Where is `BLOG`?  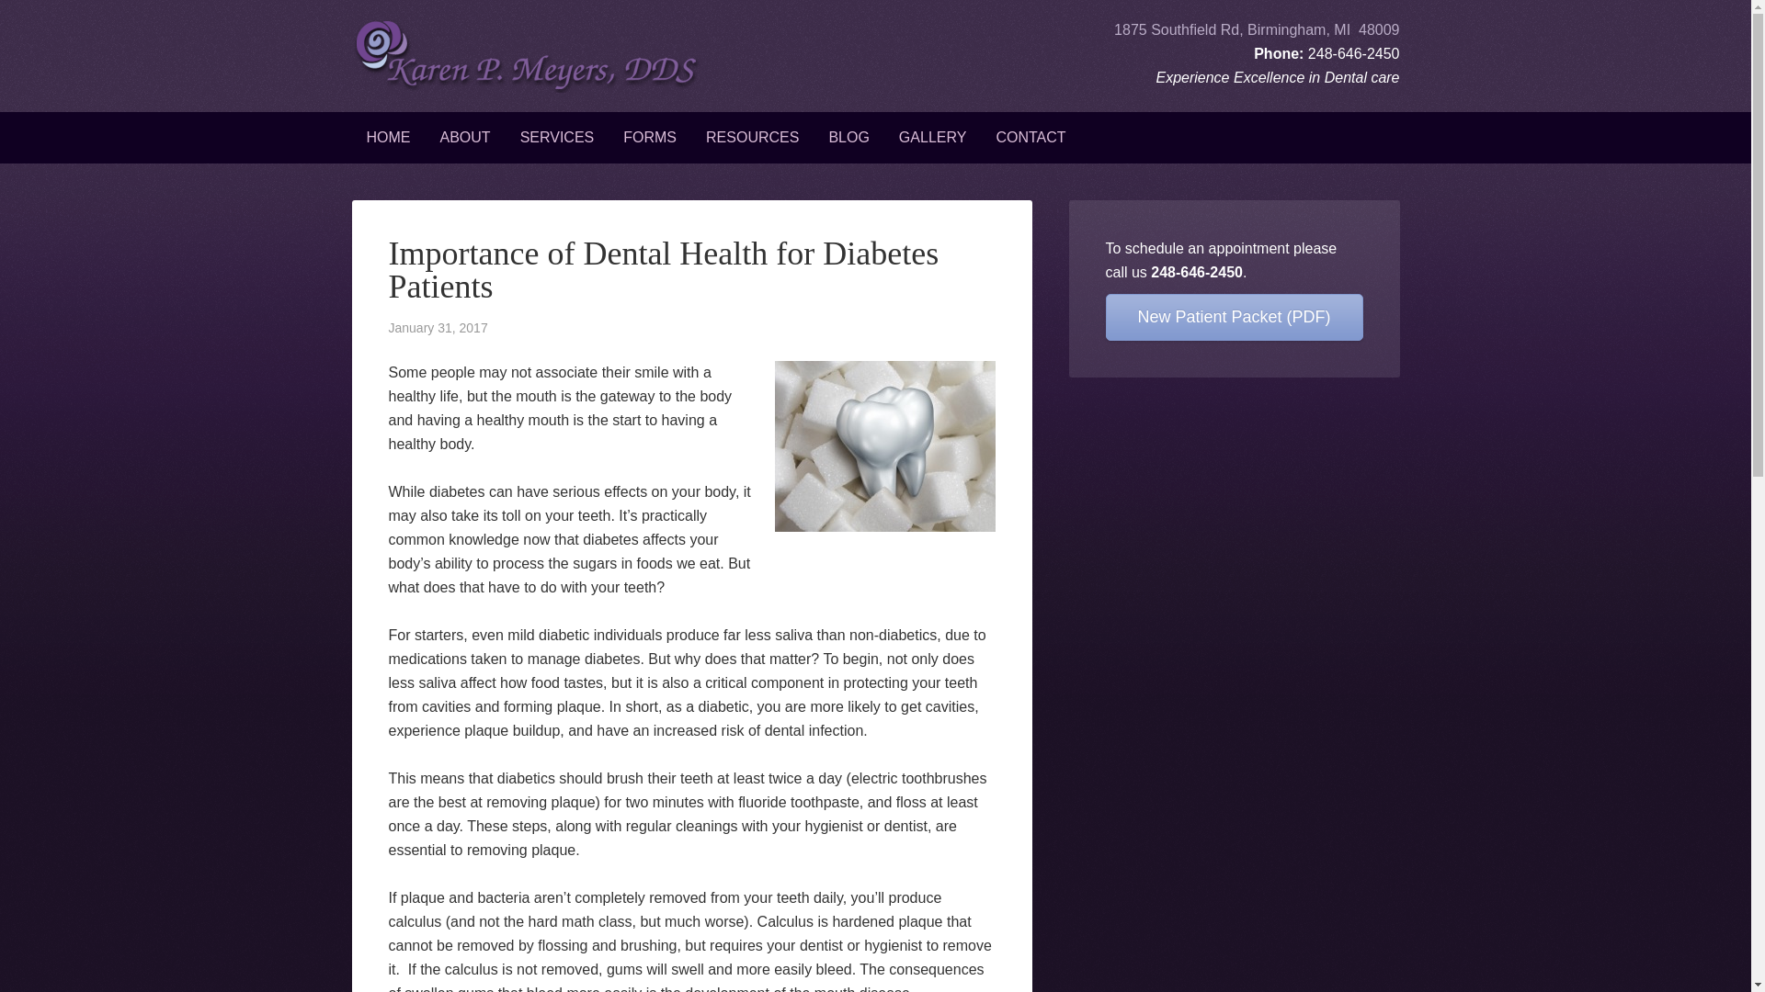 BLOG is located at coordinates (848, 138).